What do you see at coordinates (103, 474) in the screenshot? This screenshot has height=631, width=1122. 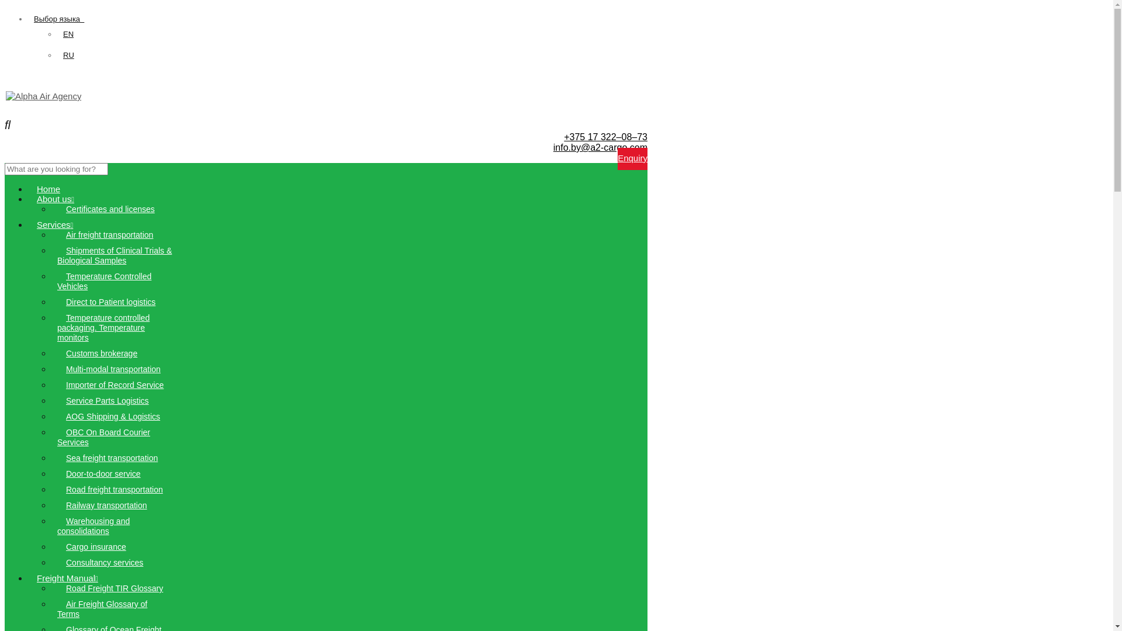 I see `Door-to-door service` at bounding box center [103, 474].